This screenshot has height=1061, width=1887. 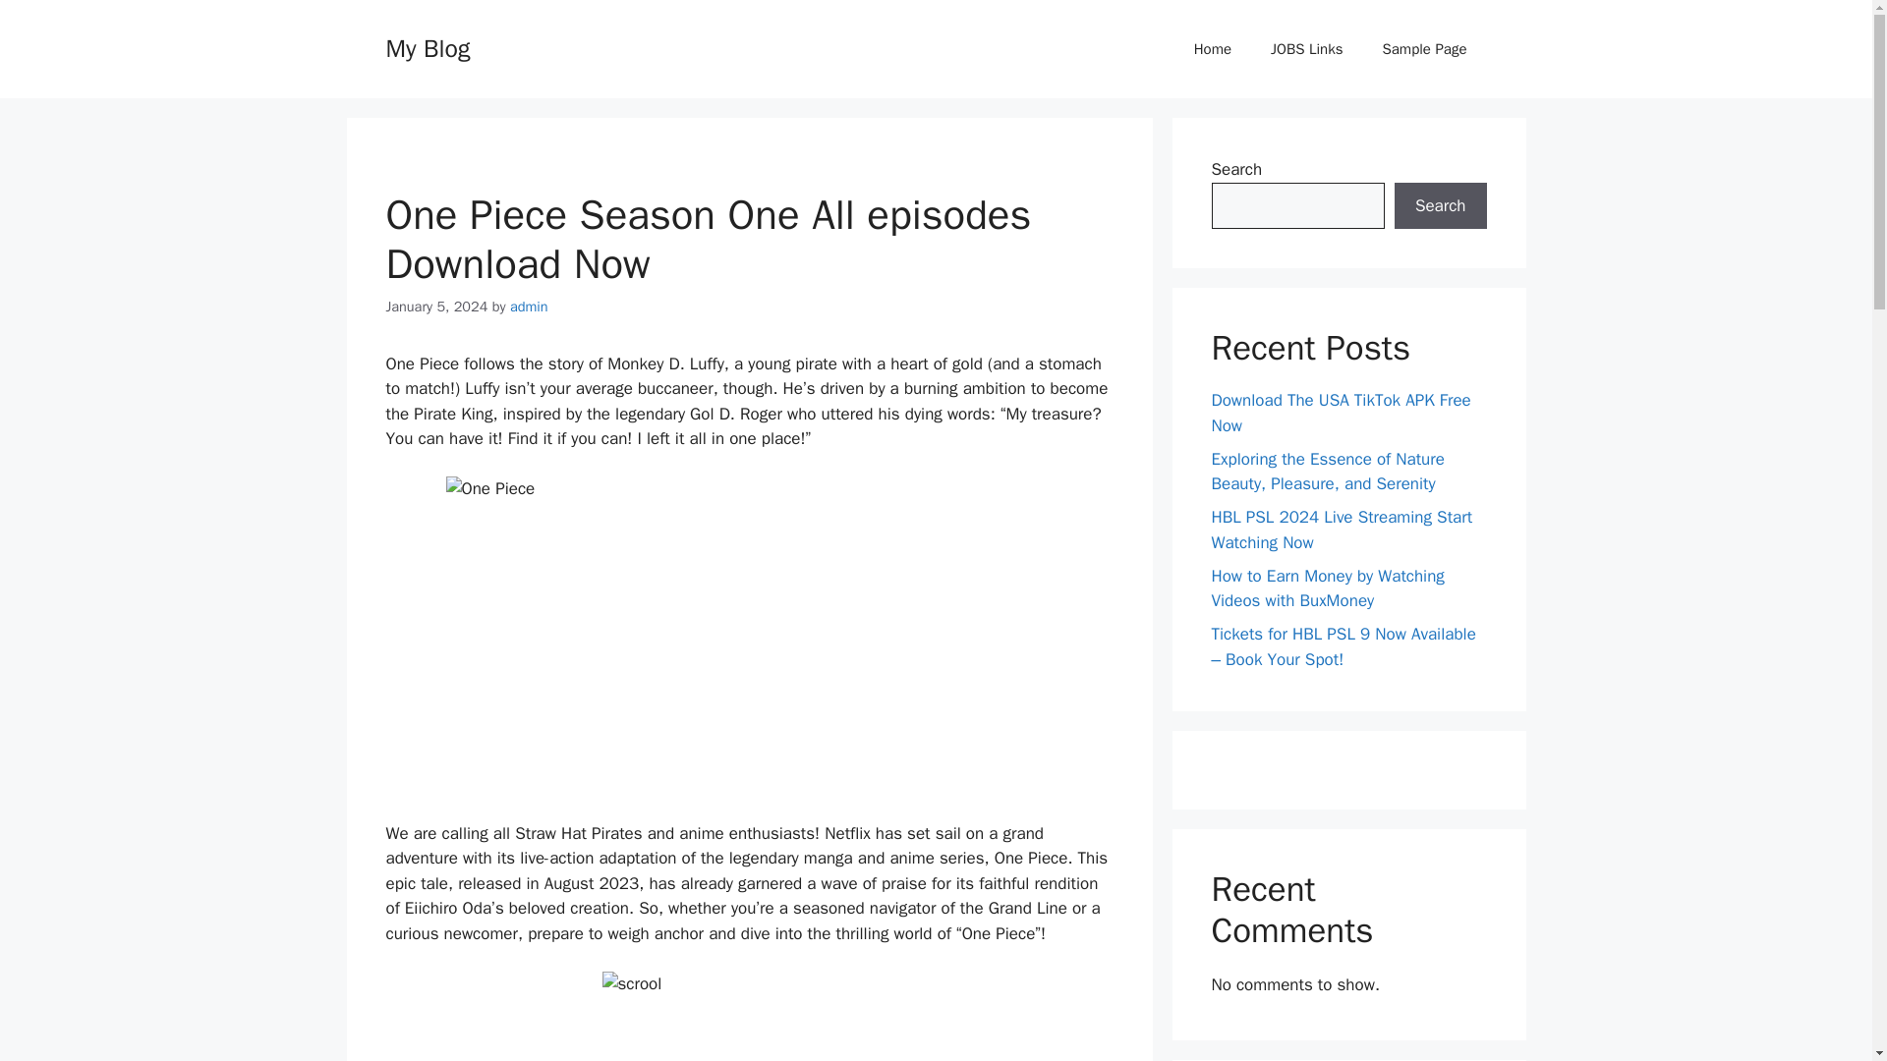 I want to click on View all posts by admin, so click(x=529, y=307).